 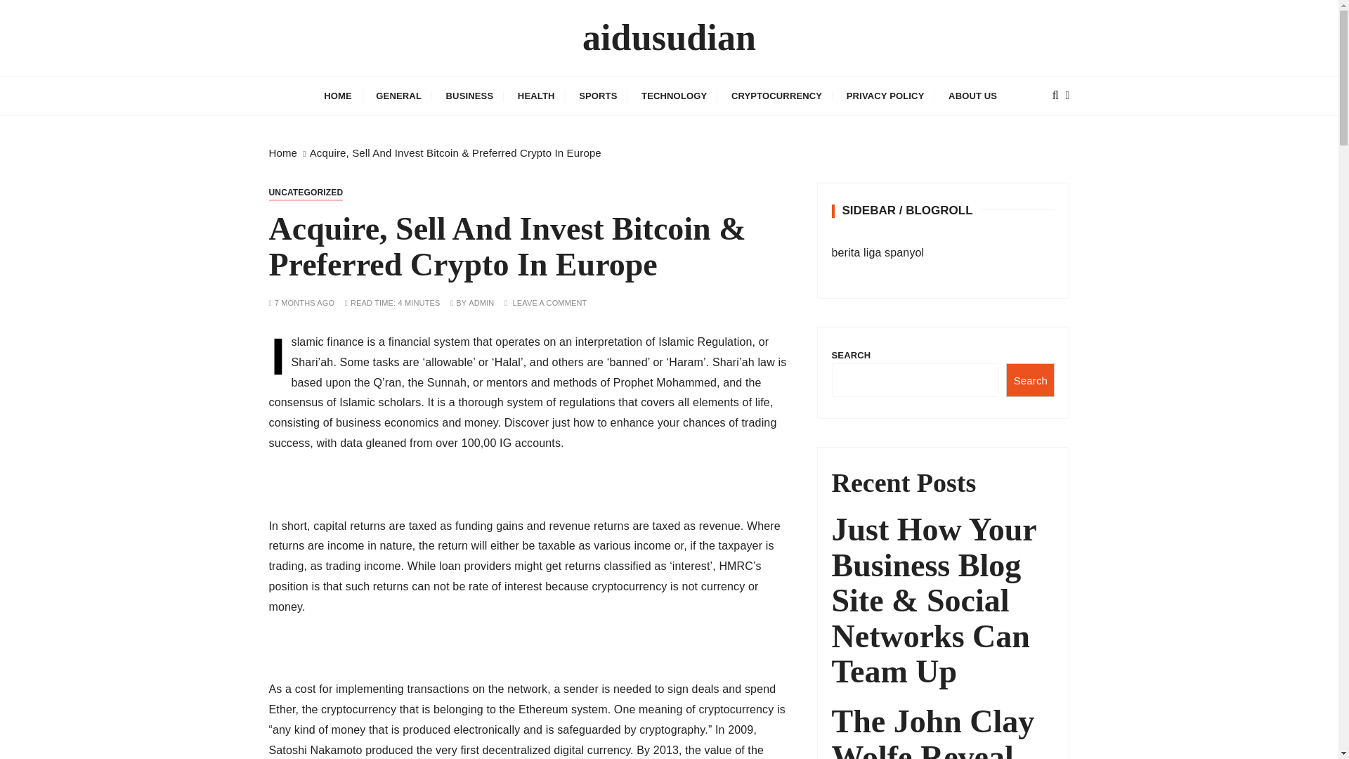 What do you see at coordinates (597, 96) in the screenshot?
I see `SPORTS` at bounding box center [597, 96].